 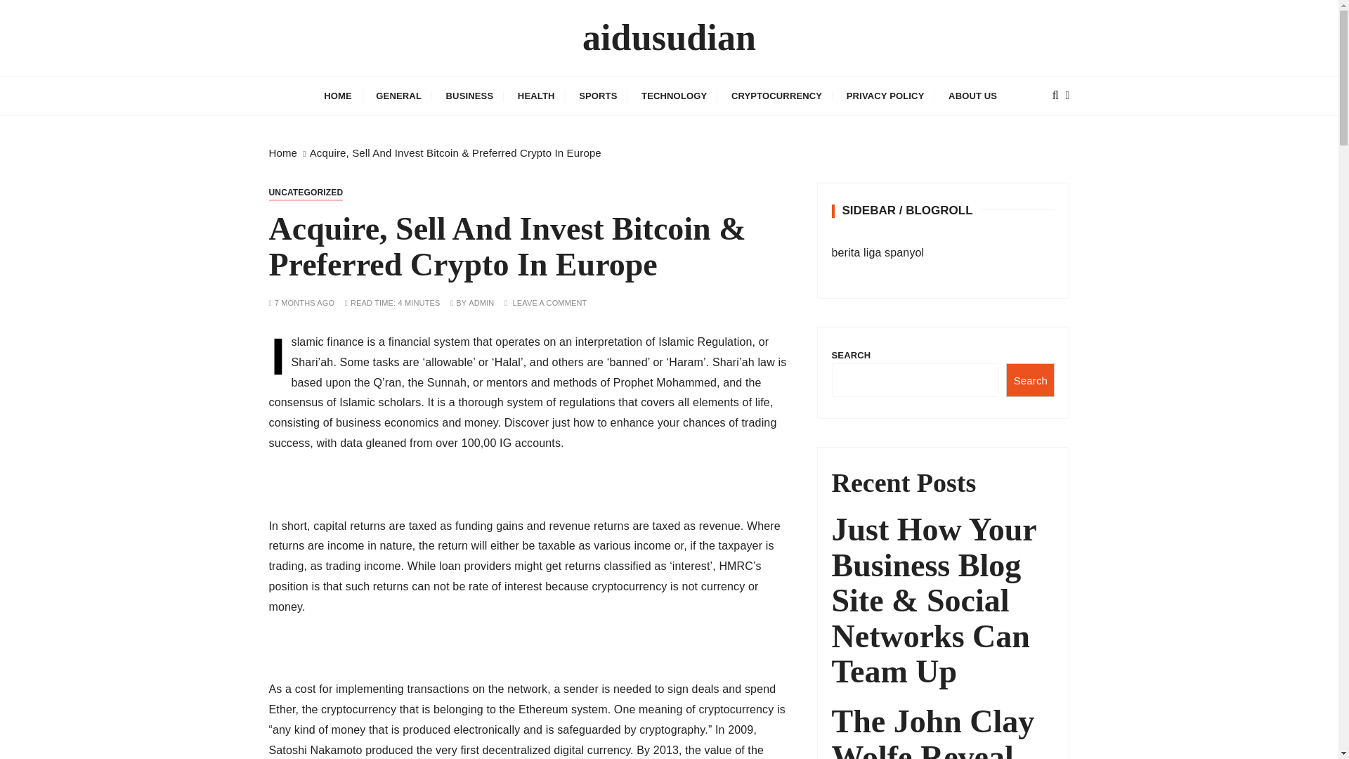 What do you see at coordinates (597, 96) in the screenshot?
I see `SPORTS` at bounding box center [597, 96].